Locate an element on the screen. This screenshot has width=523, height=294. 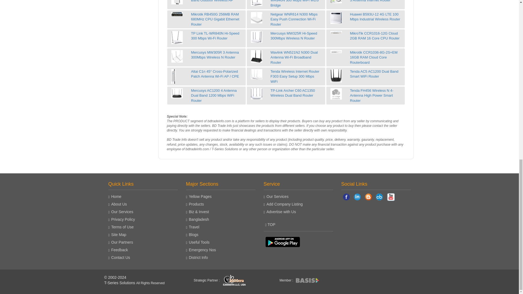
Cambium cnPilot E500 Dual Band Outdoor Wireless AP is located at coordinates (177, 2).